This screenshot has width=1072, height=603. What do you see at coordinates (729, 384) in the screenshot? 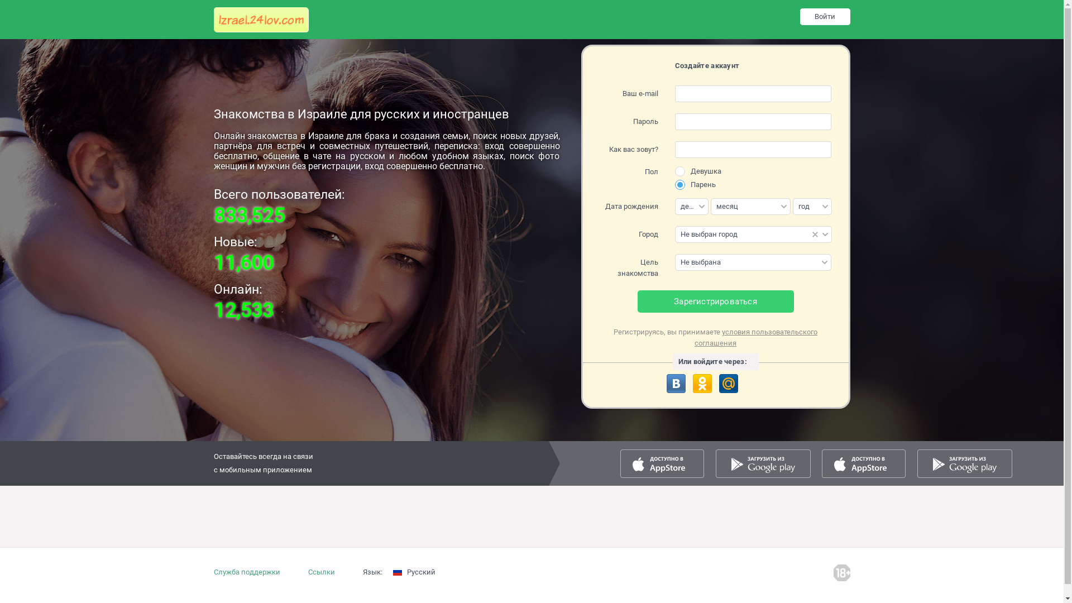
I see `Mail.ru` at bounding box center [729, 384].